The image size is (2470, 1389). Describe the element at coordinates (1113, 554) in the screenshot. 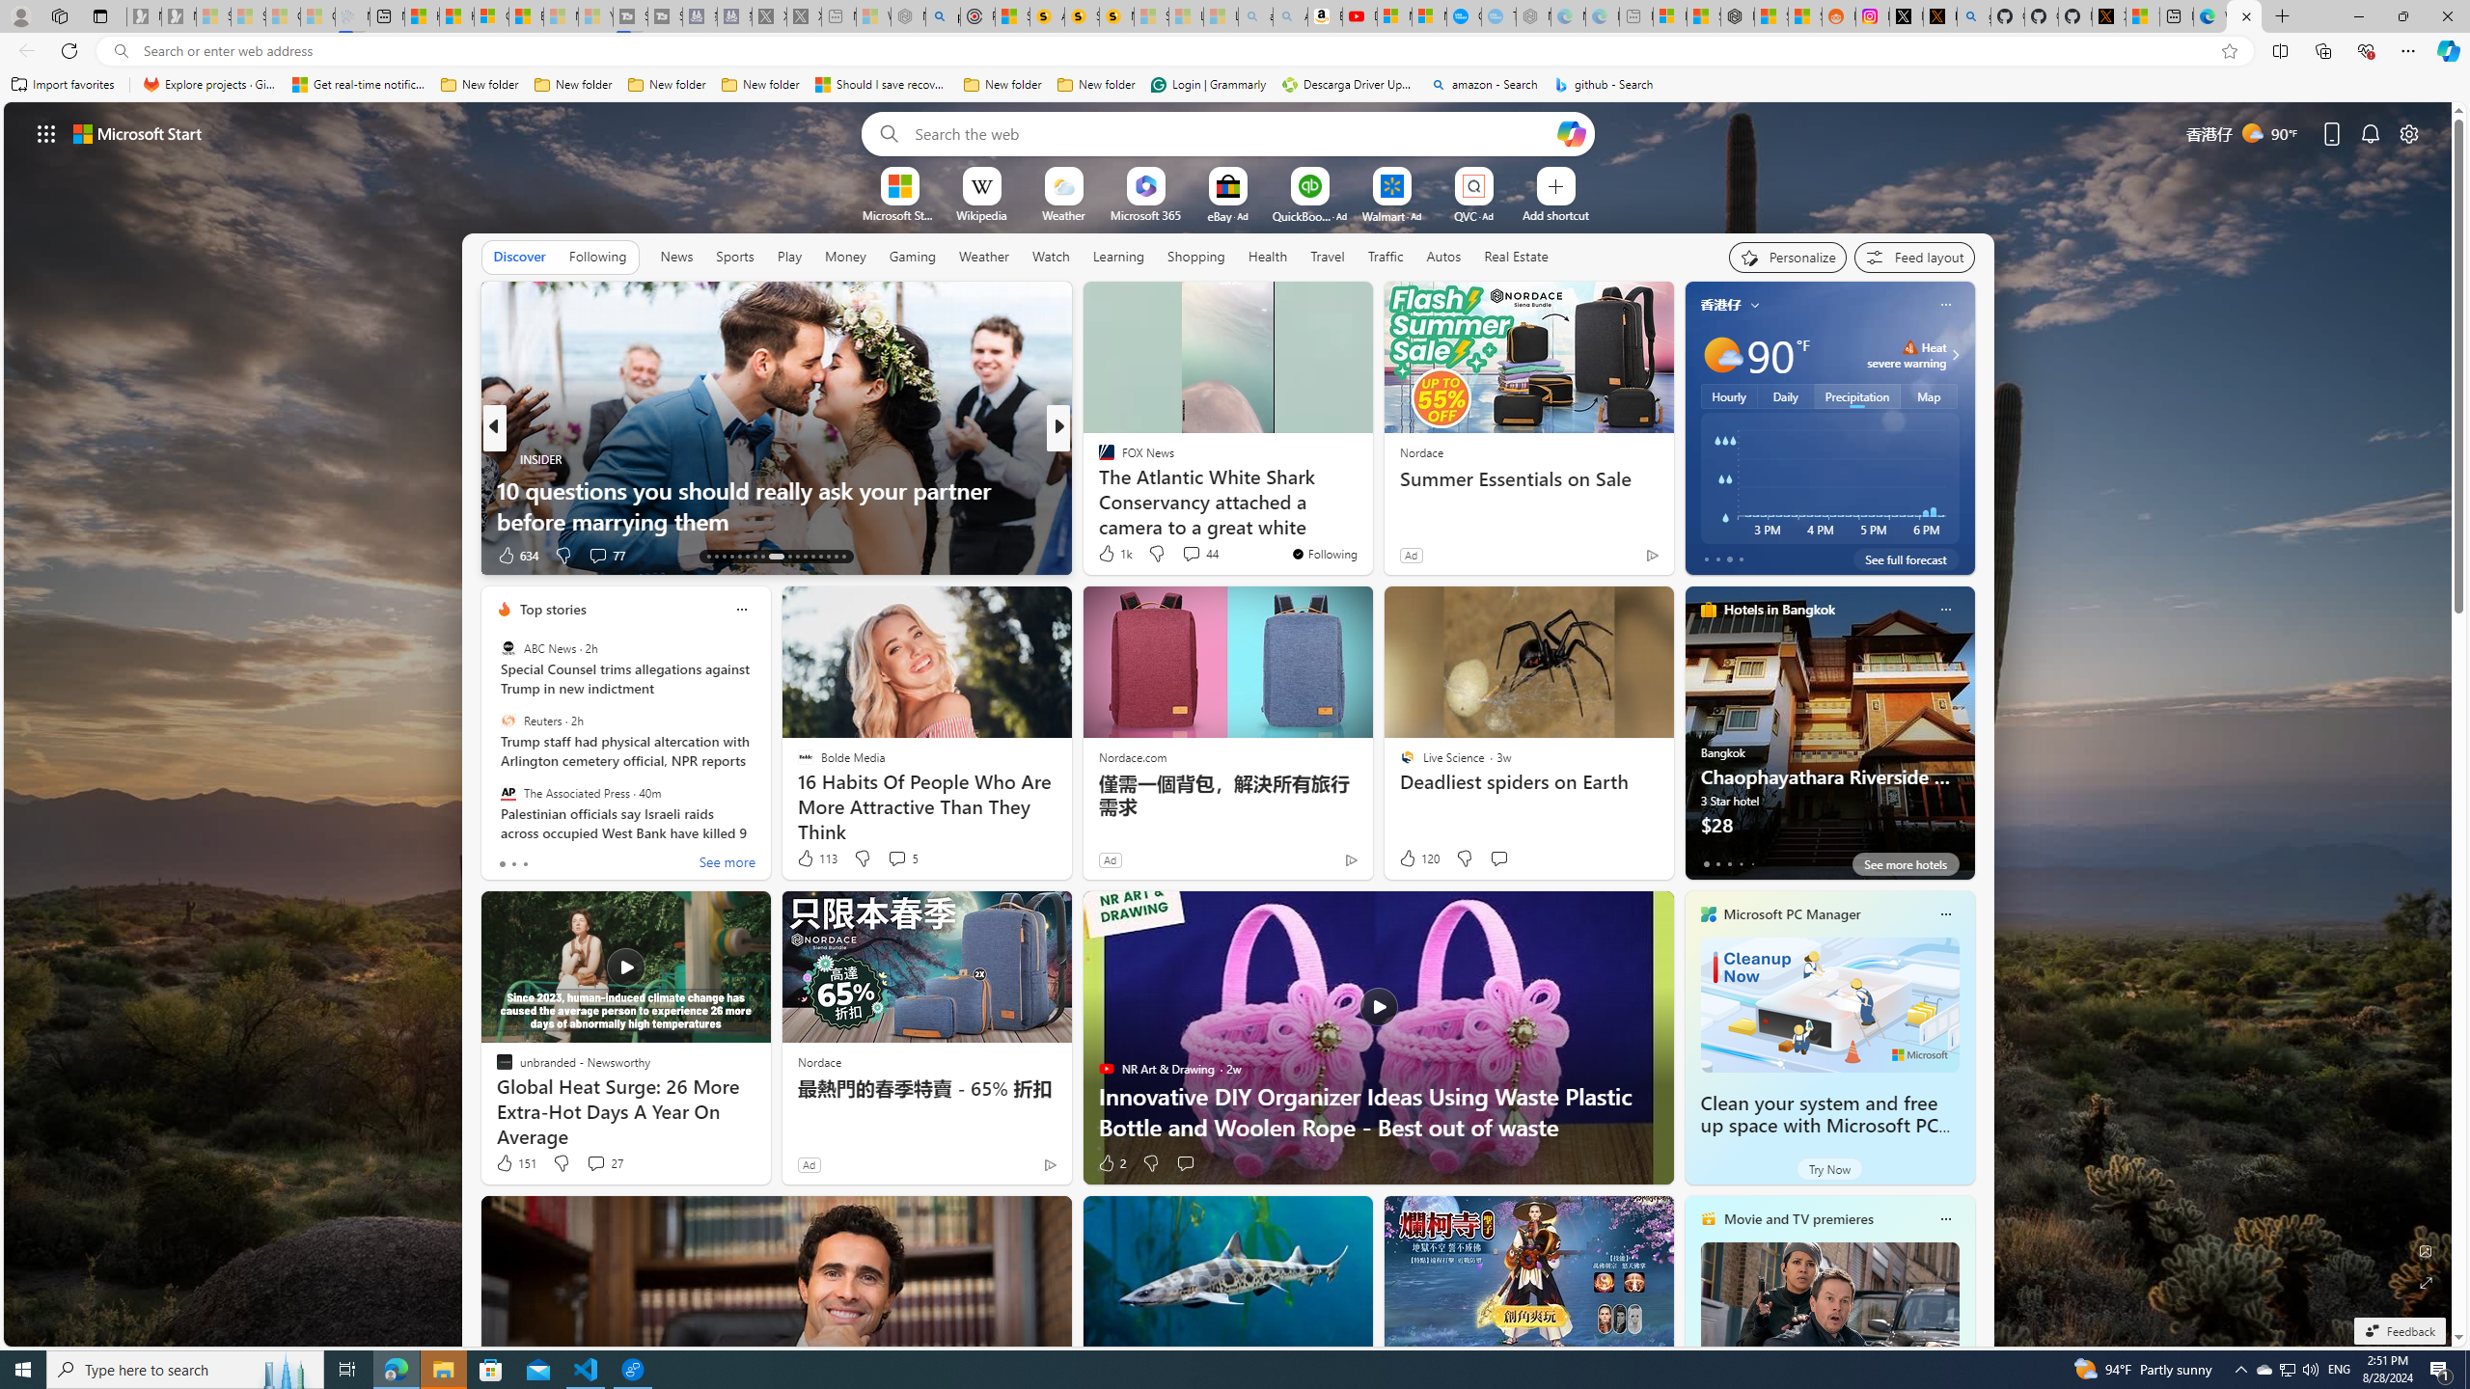

I see `1k Like` at that location.